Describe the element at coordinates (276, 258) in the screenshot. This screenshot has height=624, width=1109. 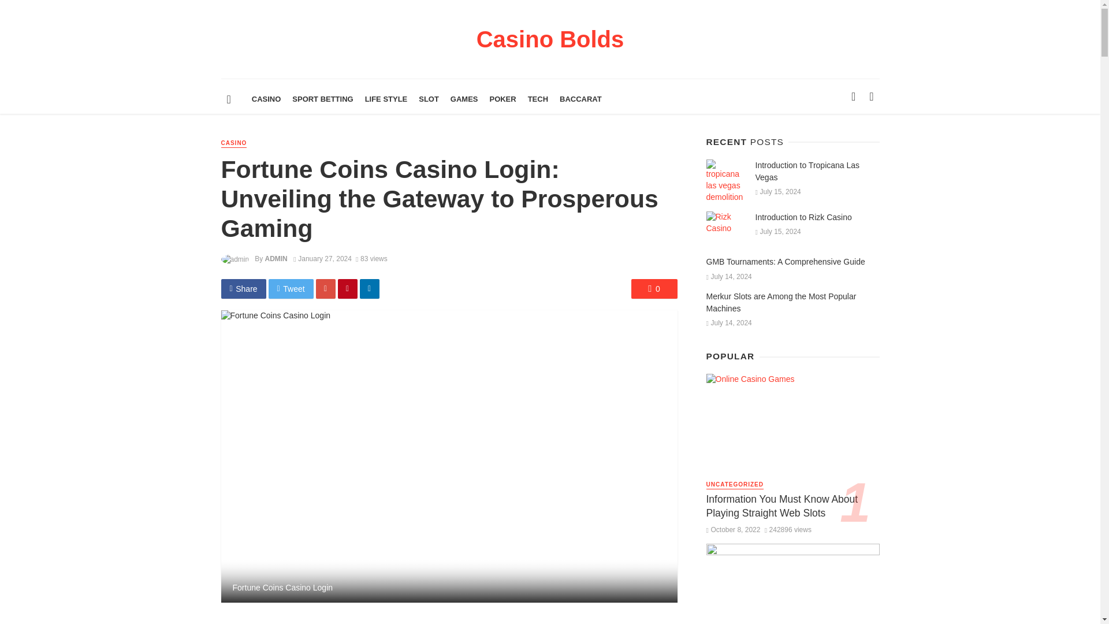
I see `Posts by admin` at that location.